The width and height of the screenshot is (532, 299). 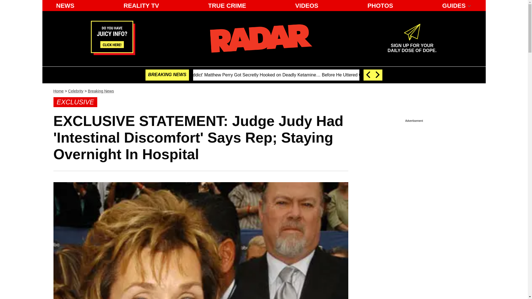 What do you see at coordinates (412, 46) in the screenshot?
I see `Sign up for your daily dose of dope.` at bounding box center [412, 46].